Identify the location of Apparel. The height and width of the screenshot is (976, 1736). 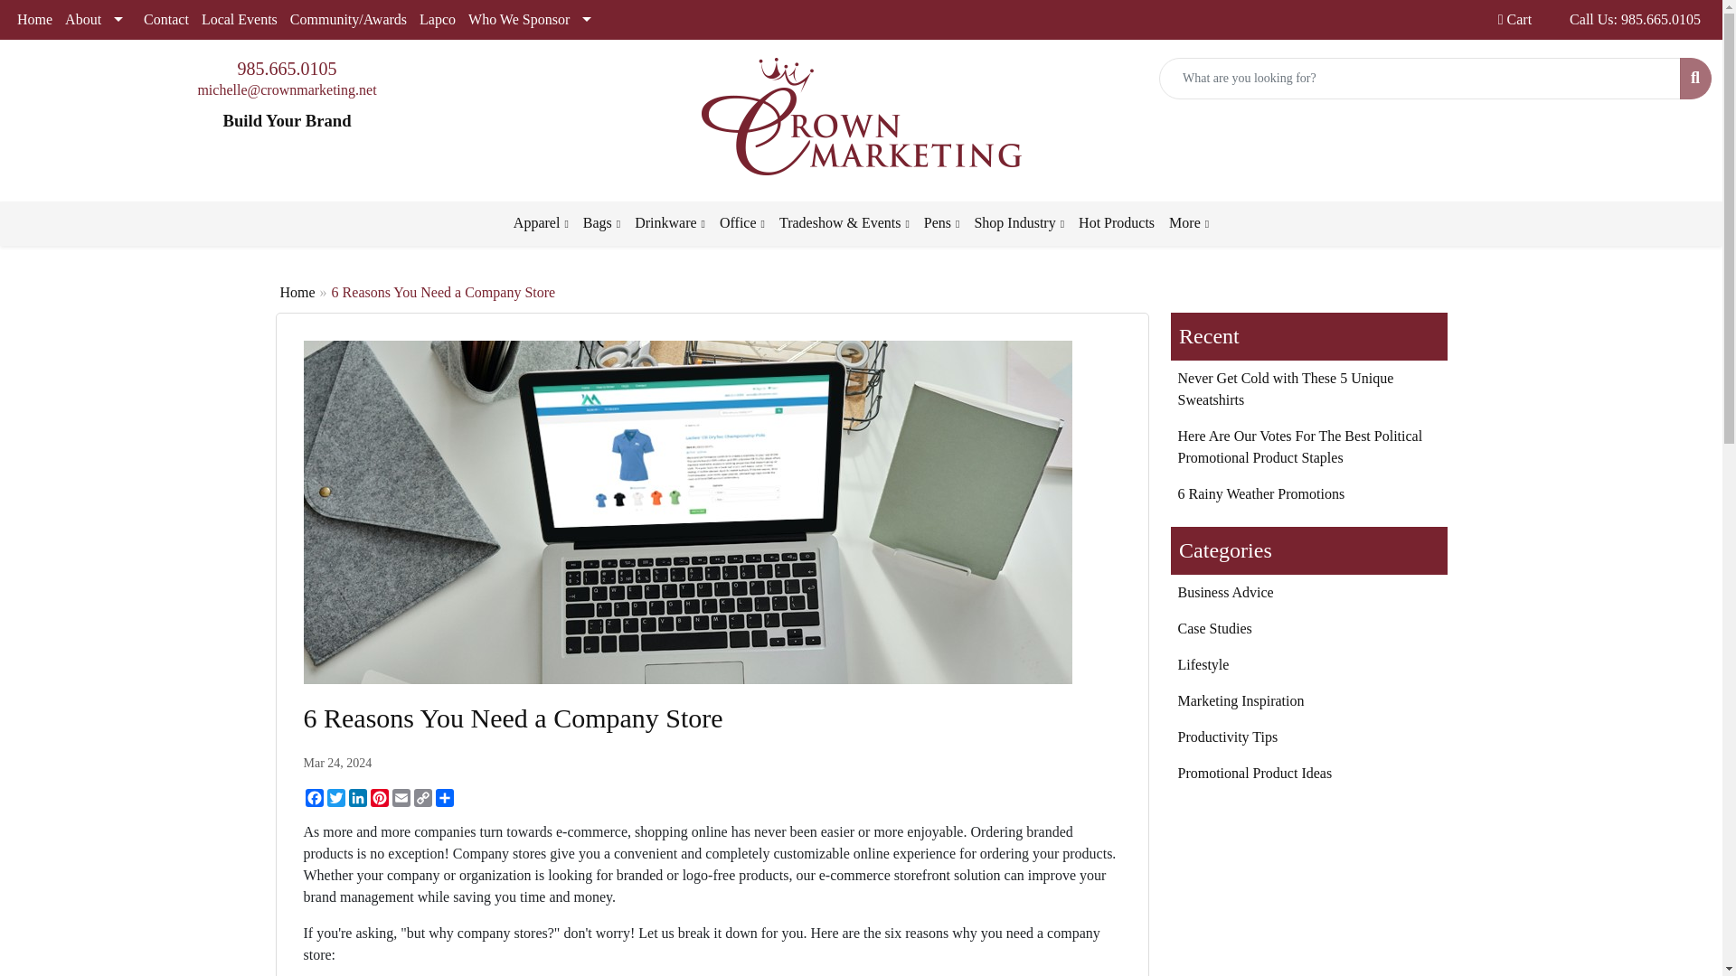
(541, 223).